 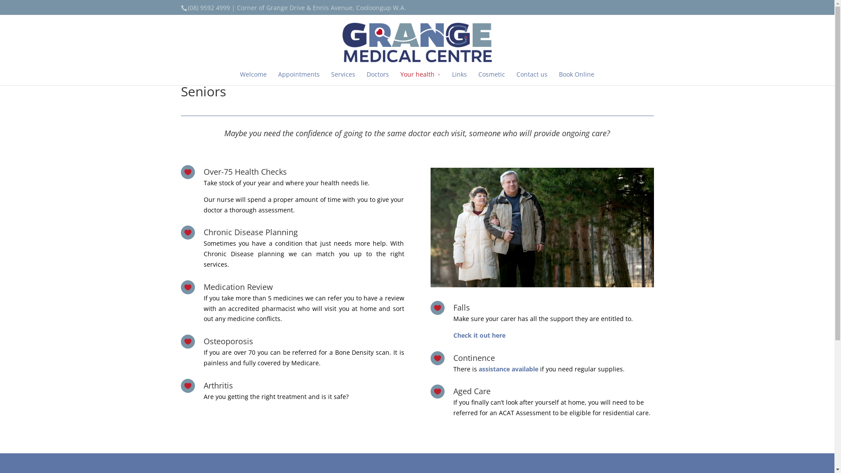 I want to click on assistance available, so click(x=508, y=369).